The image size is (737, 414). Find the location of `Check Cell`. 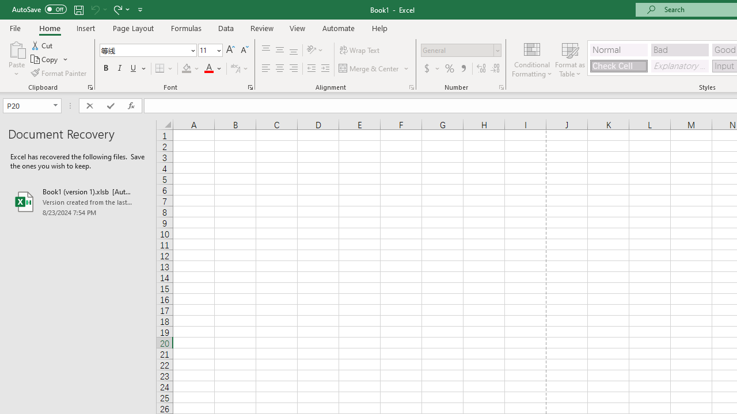

Check Cell is located at coordinates (618, 66).